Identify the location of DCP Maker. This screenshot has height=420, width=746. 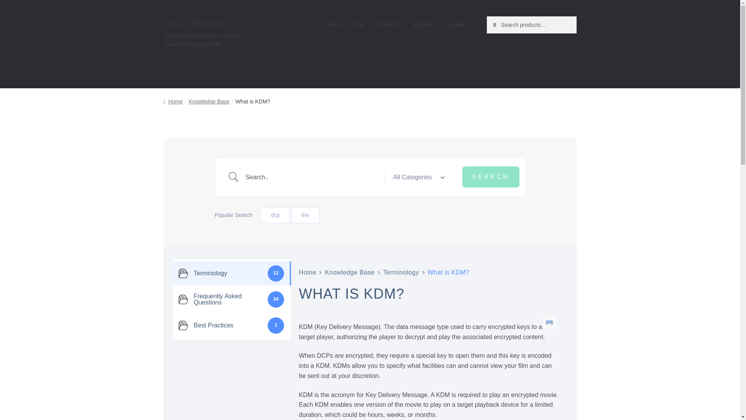
(194, 23).